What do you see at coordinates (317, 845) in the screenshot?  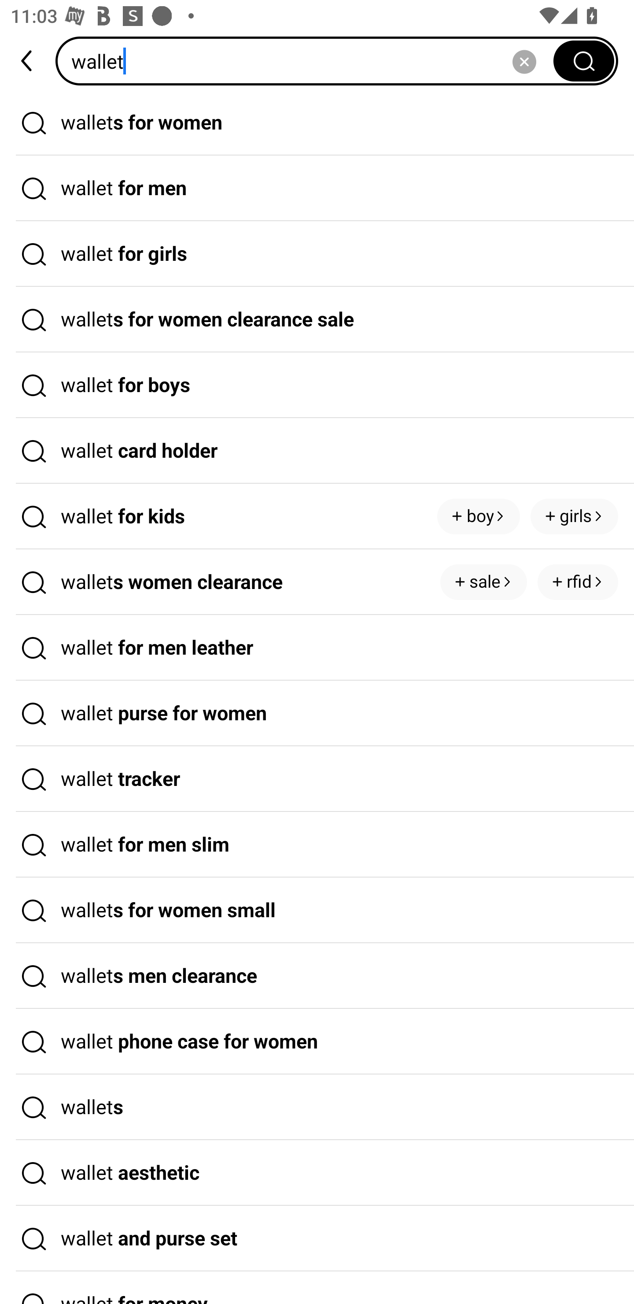 I see `wallet for men slim` at bounding box center [317, 845].